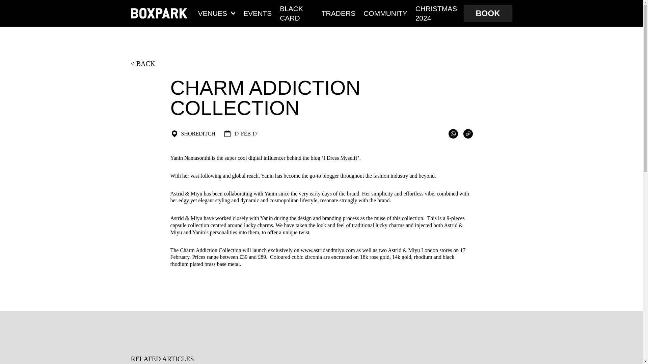 The width and height of the screenshot is (648, 364). Describe the element at coordinates (297, 13) in the screenshot. I see `BLACK CARD` at that location.